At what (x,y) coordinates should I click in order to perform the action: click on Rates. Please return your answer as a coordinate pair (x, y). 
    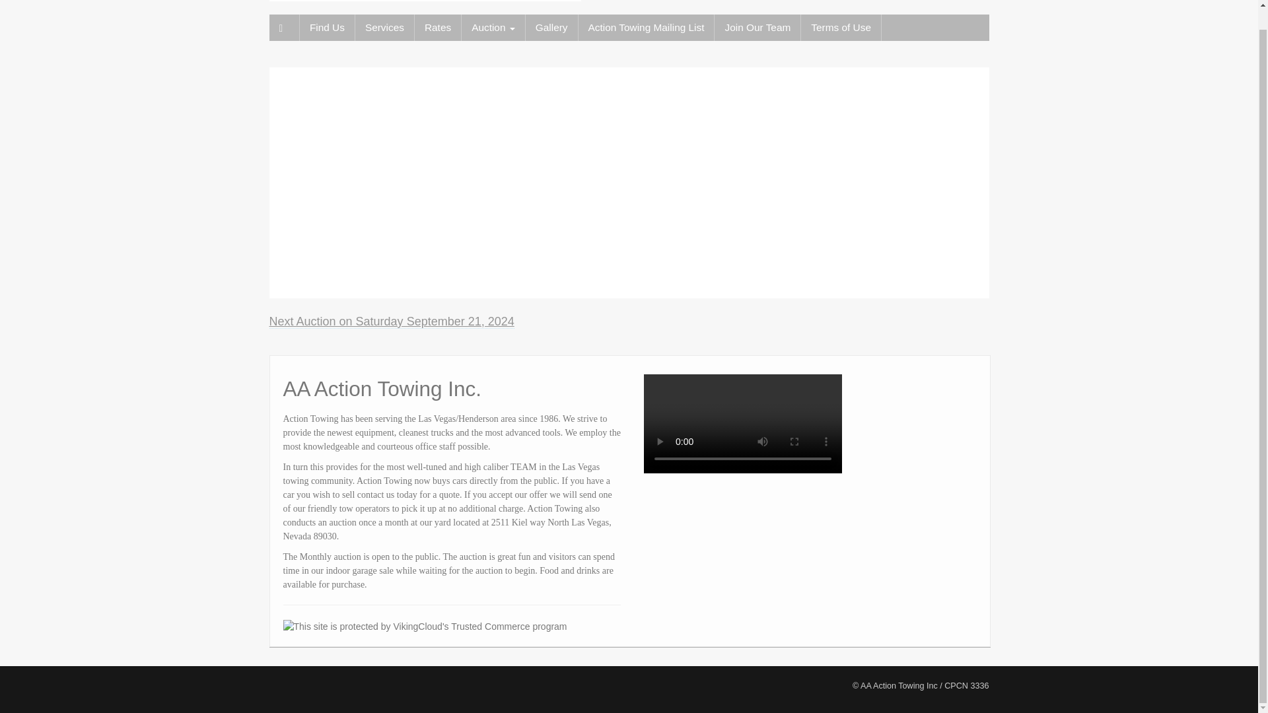
    Looking at the image, I should click on (437, 27).